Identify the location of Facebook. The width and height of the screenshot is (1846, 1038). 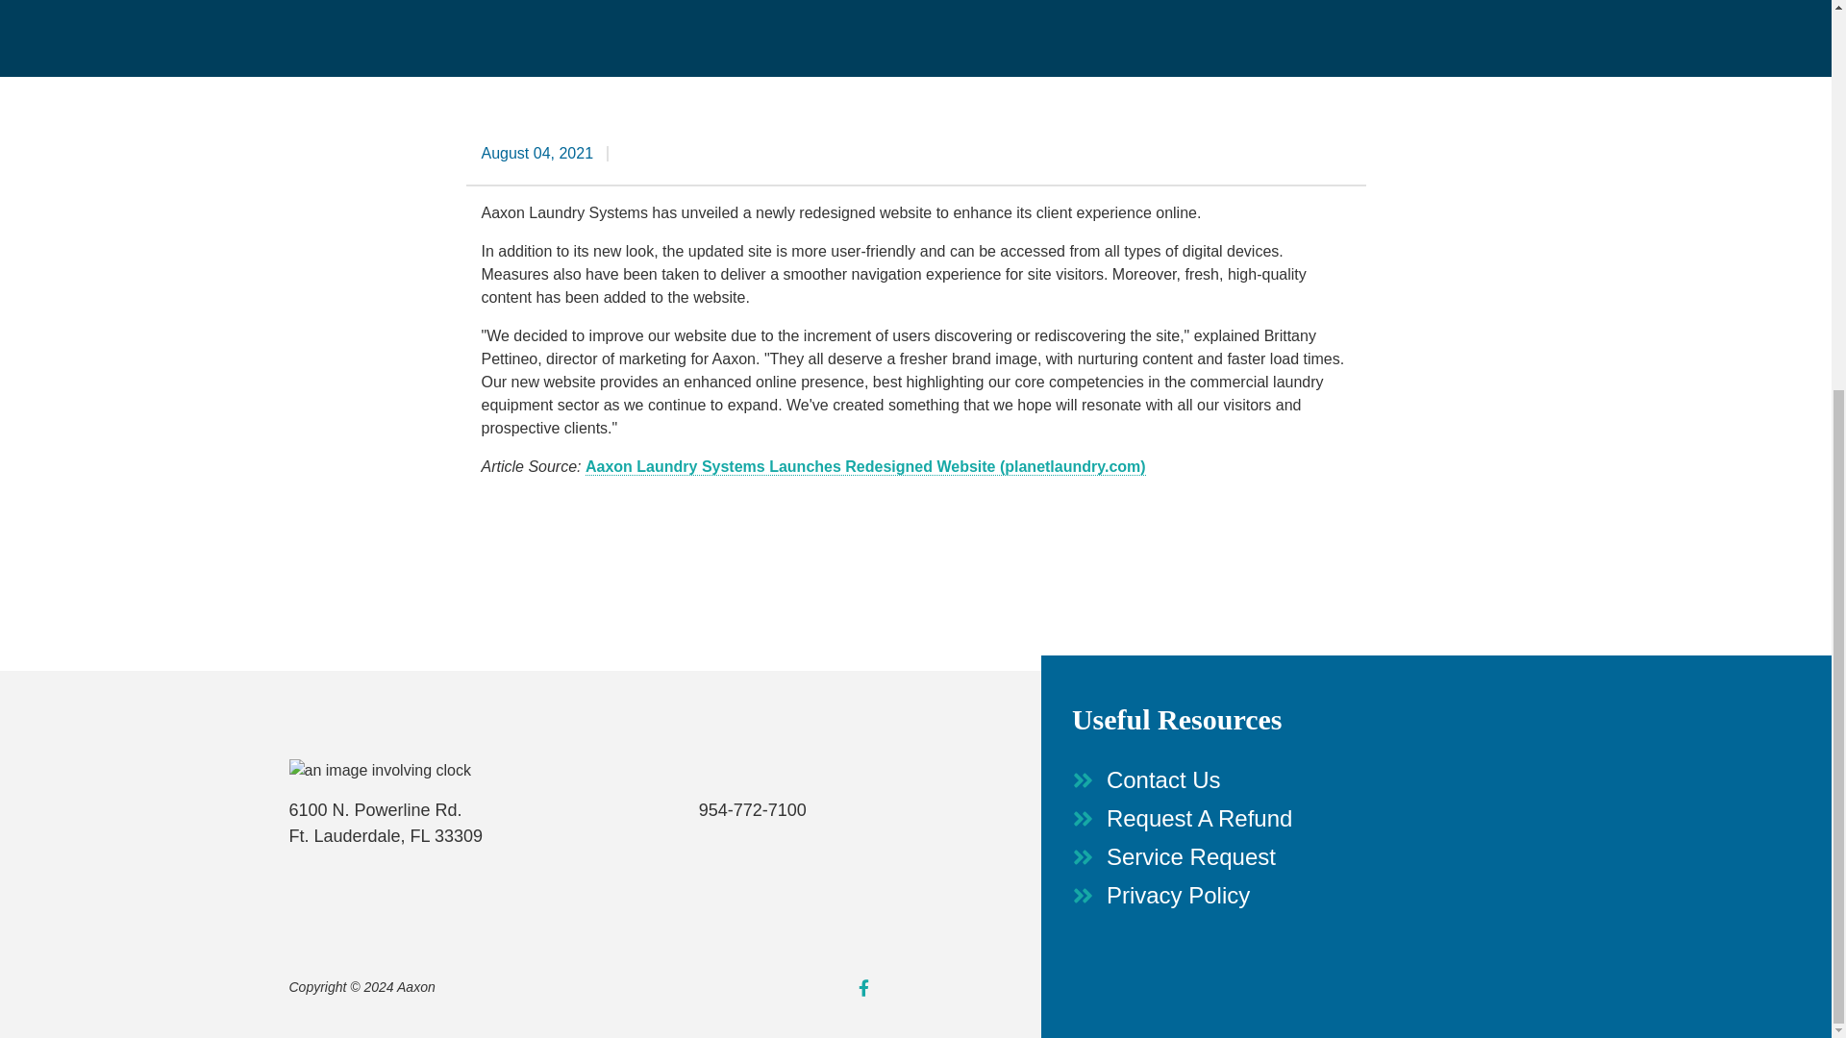
(862, 987).